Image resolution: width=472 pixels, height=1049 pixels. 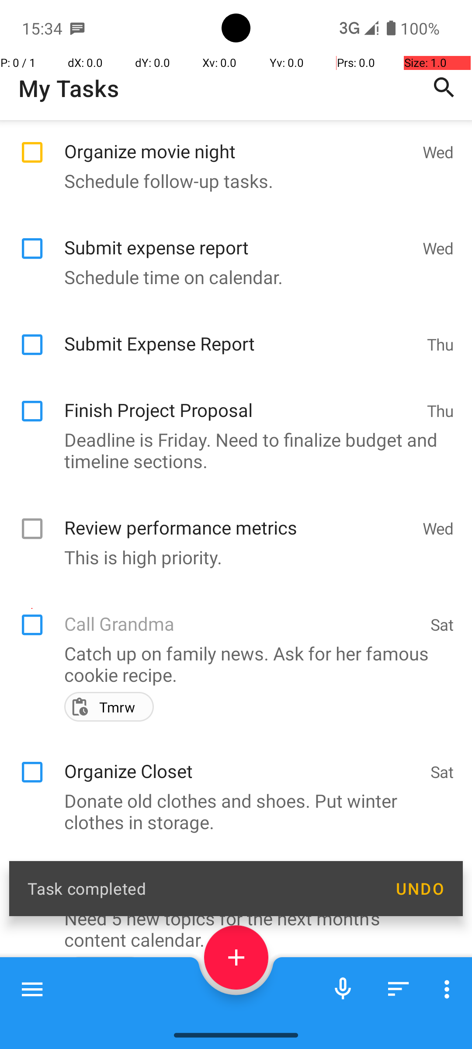 What do you see at coordinates (232, 181) in the screenshot?
I see `Schedule follow-up tasks.` at bounding box center [232, 181].